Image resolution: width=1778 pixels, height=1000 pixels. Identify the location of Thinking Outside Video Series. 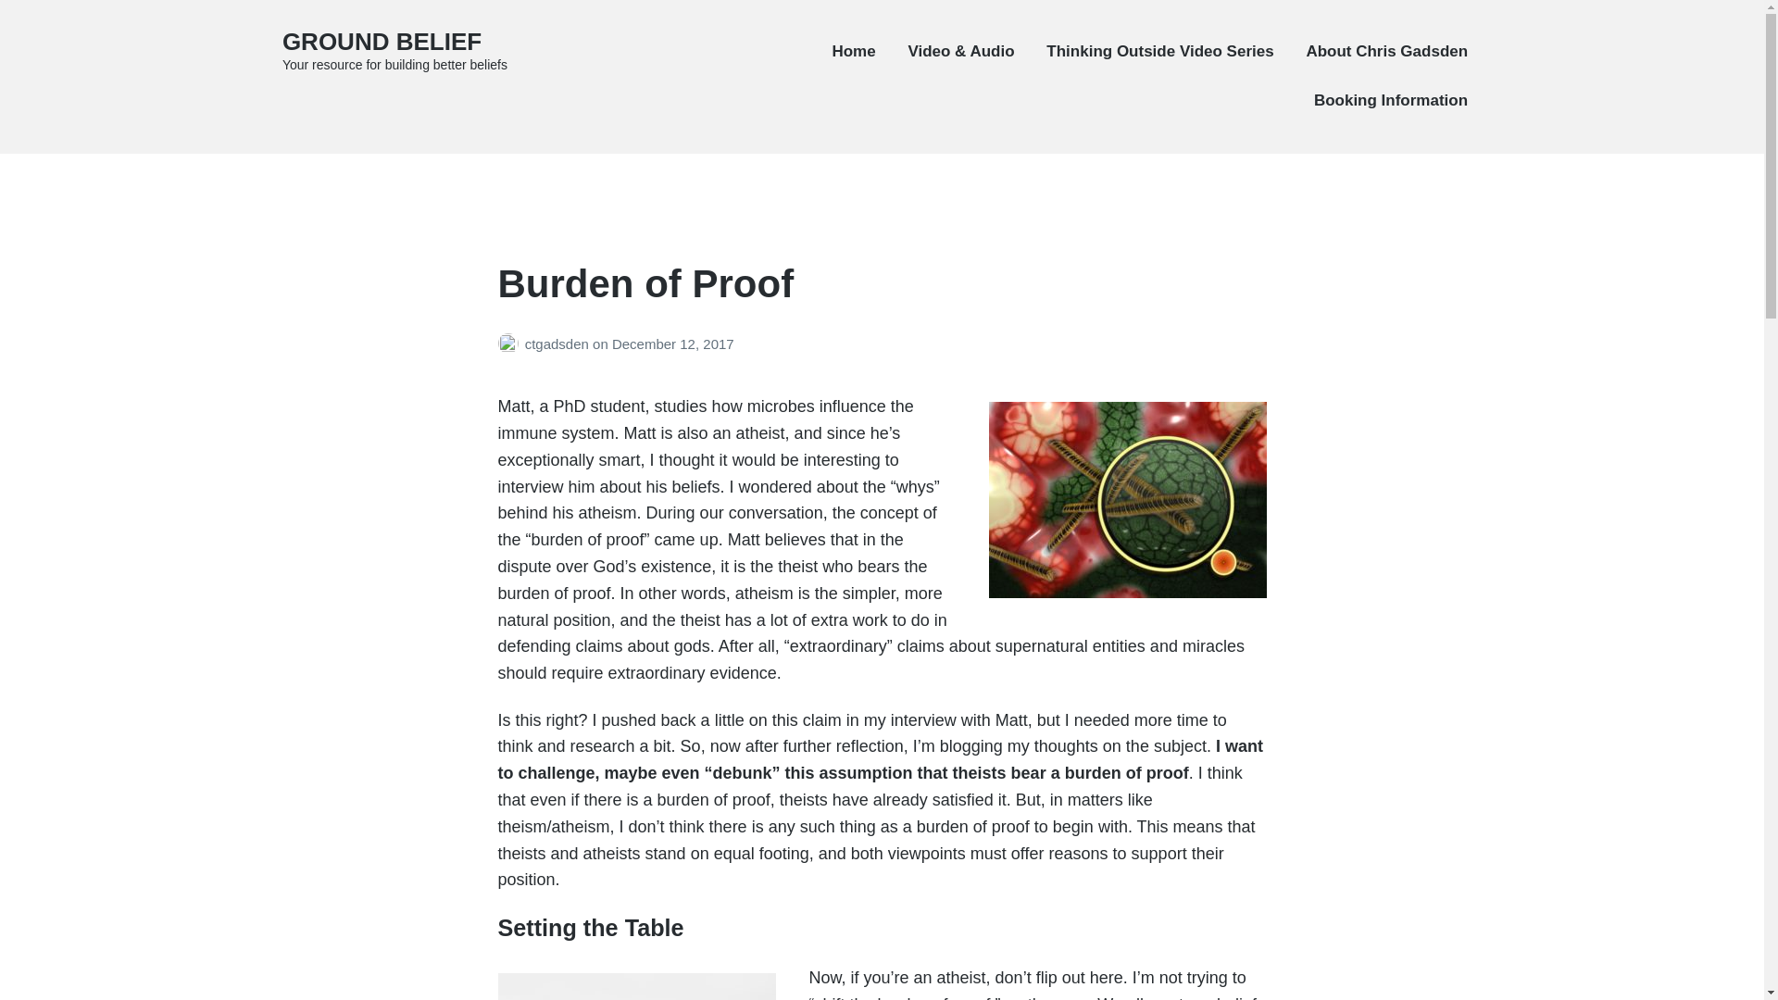
(1159, 52).